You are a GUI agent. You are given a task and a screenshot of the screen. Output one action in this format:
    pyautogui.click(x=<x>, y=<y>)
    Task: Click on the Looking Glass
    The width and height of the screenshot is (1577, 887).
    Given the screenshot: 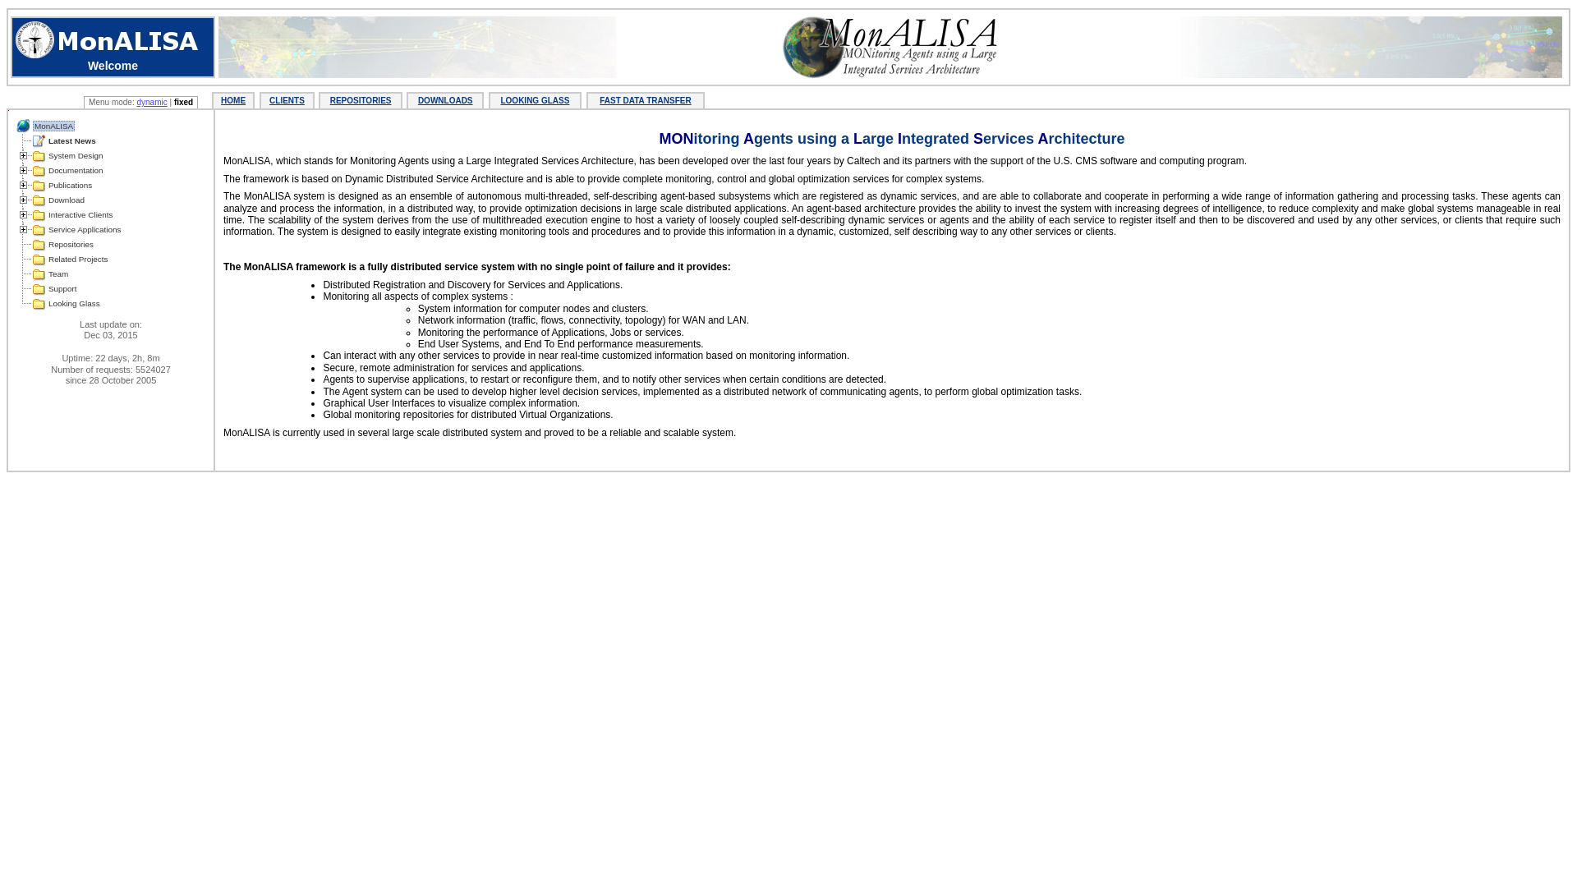 What is the action you would take?
    pyautogui.click(x=74, y=304)
    